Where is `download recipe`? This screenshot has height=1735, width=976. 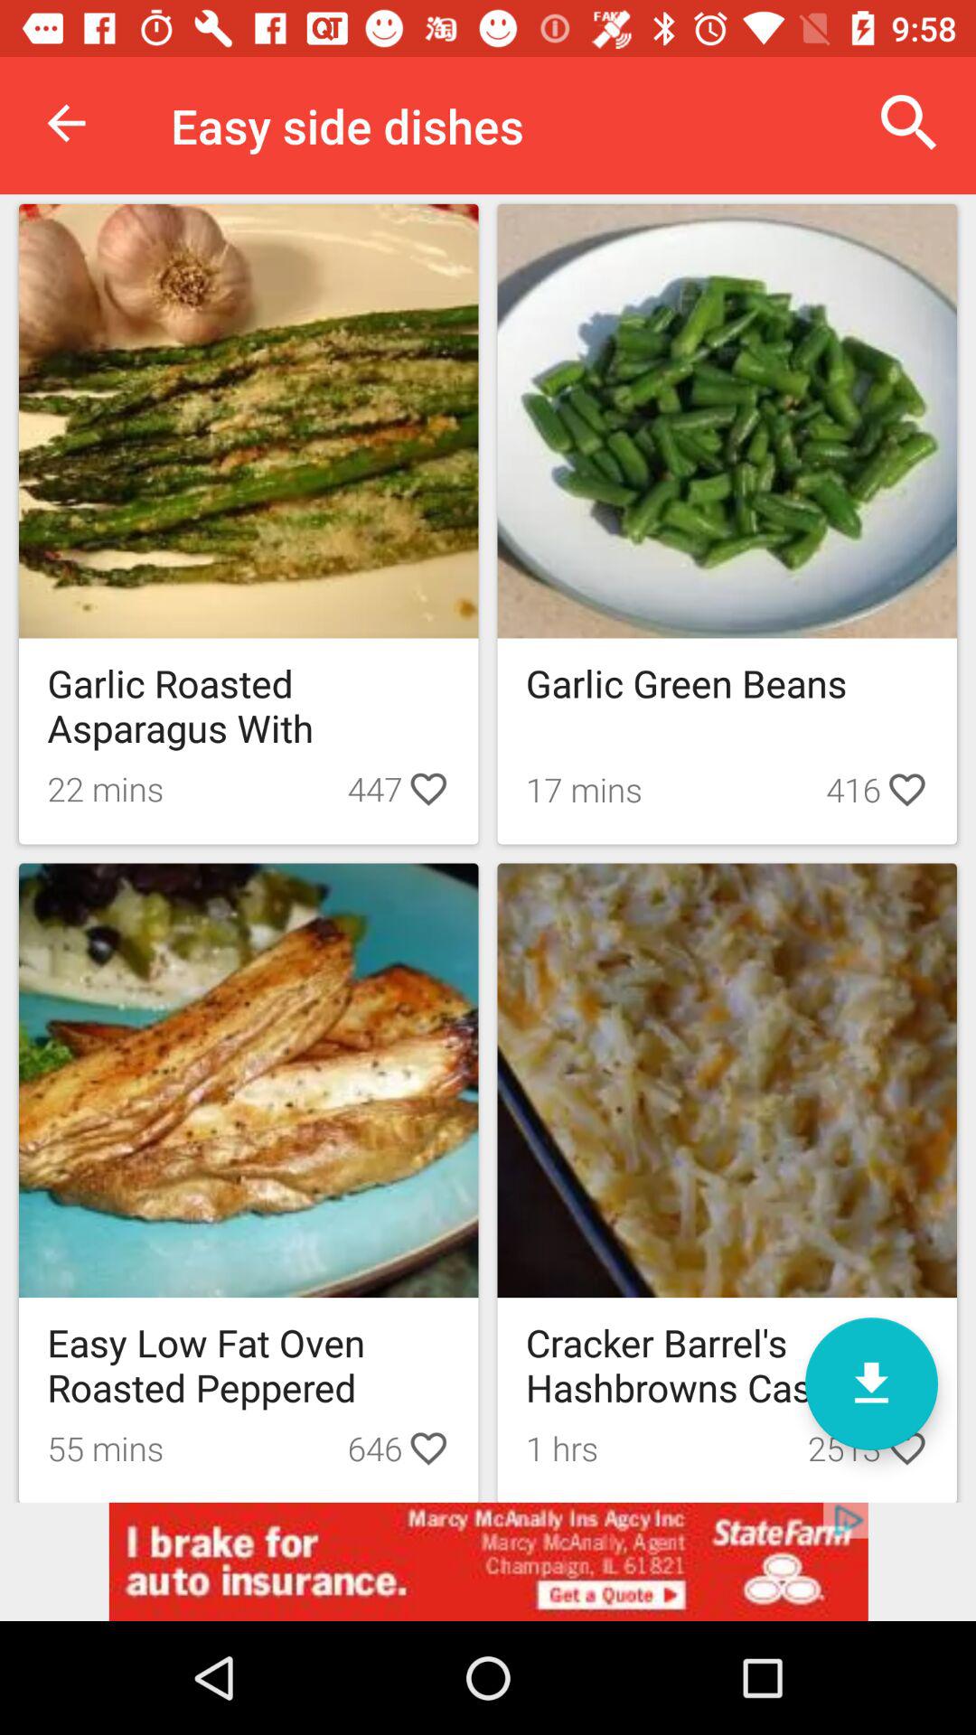 download recipe is located at coordinates (871, 1384).